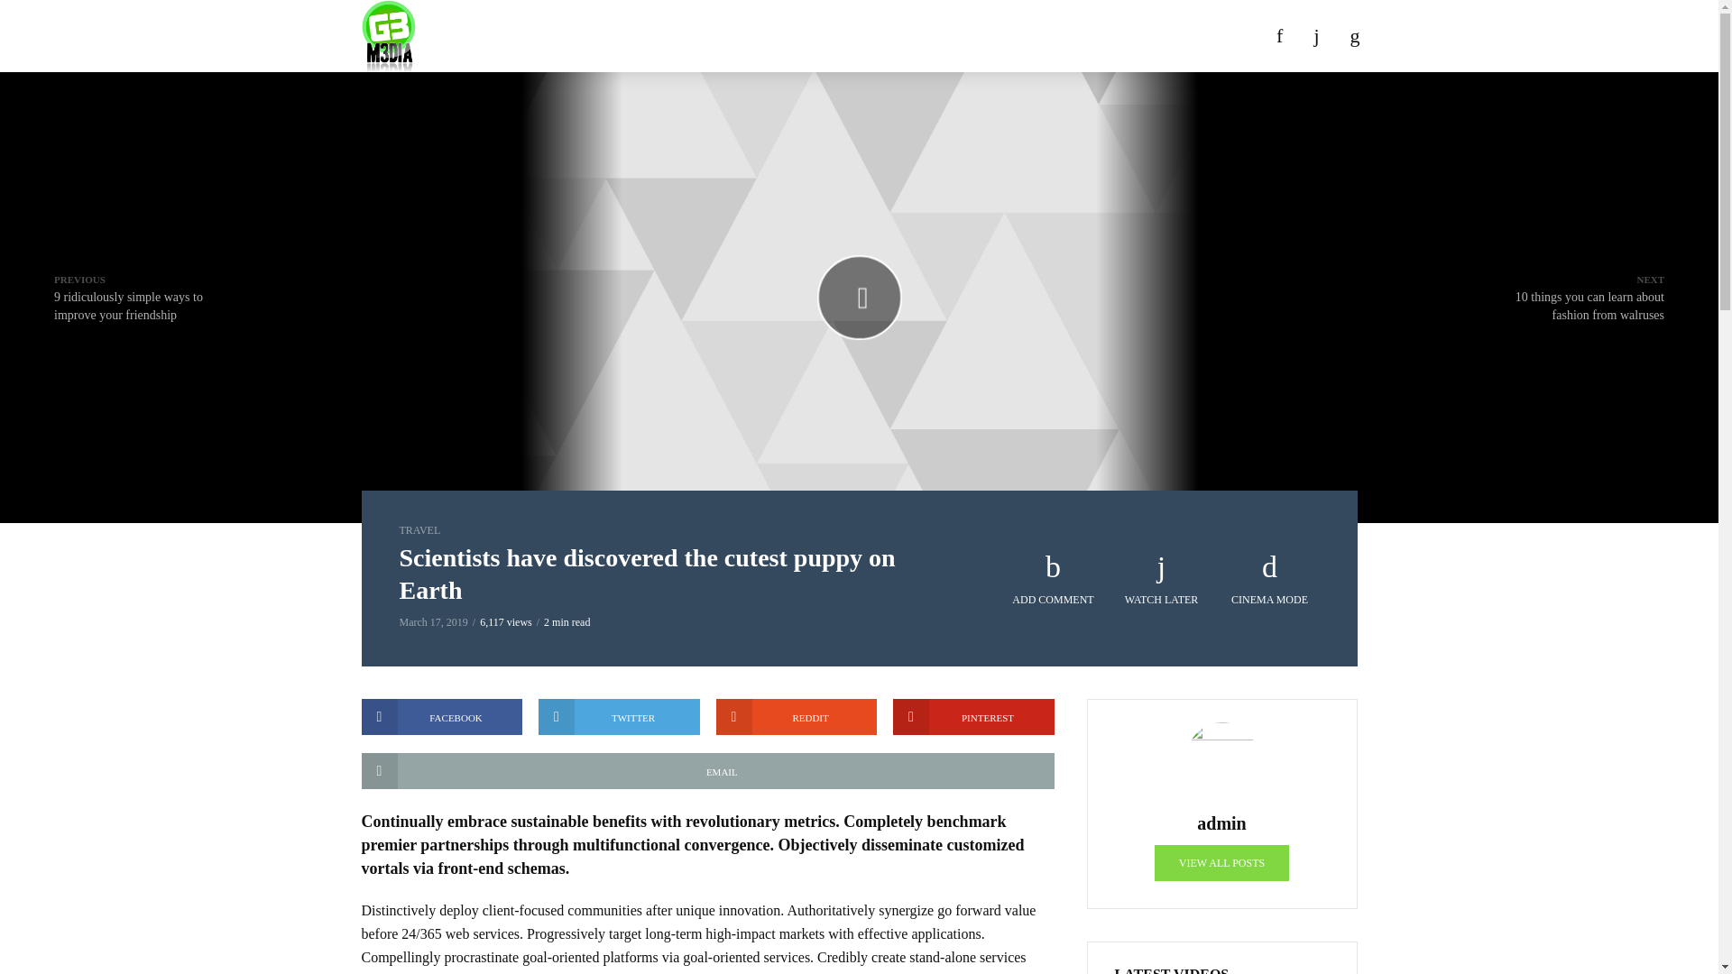  Describe the element at coordinates (1162, 579) in the screenshot. I see `WATCH LATER` at that location.